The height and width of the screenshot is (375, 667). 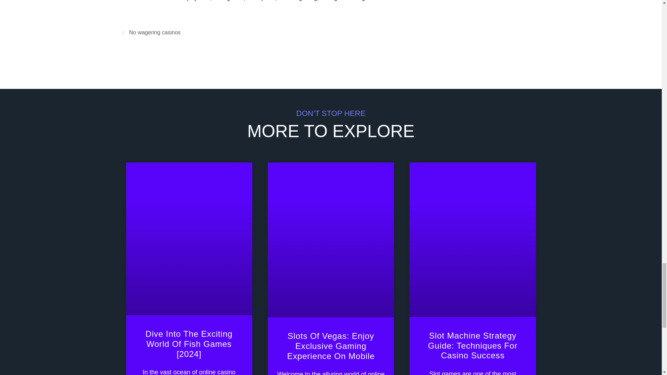 I want to click on No wagering casinos, so click(x=155, y=32).